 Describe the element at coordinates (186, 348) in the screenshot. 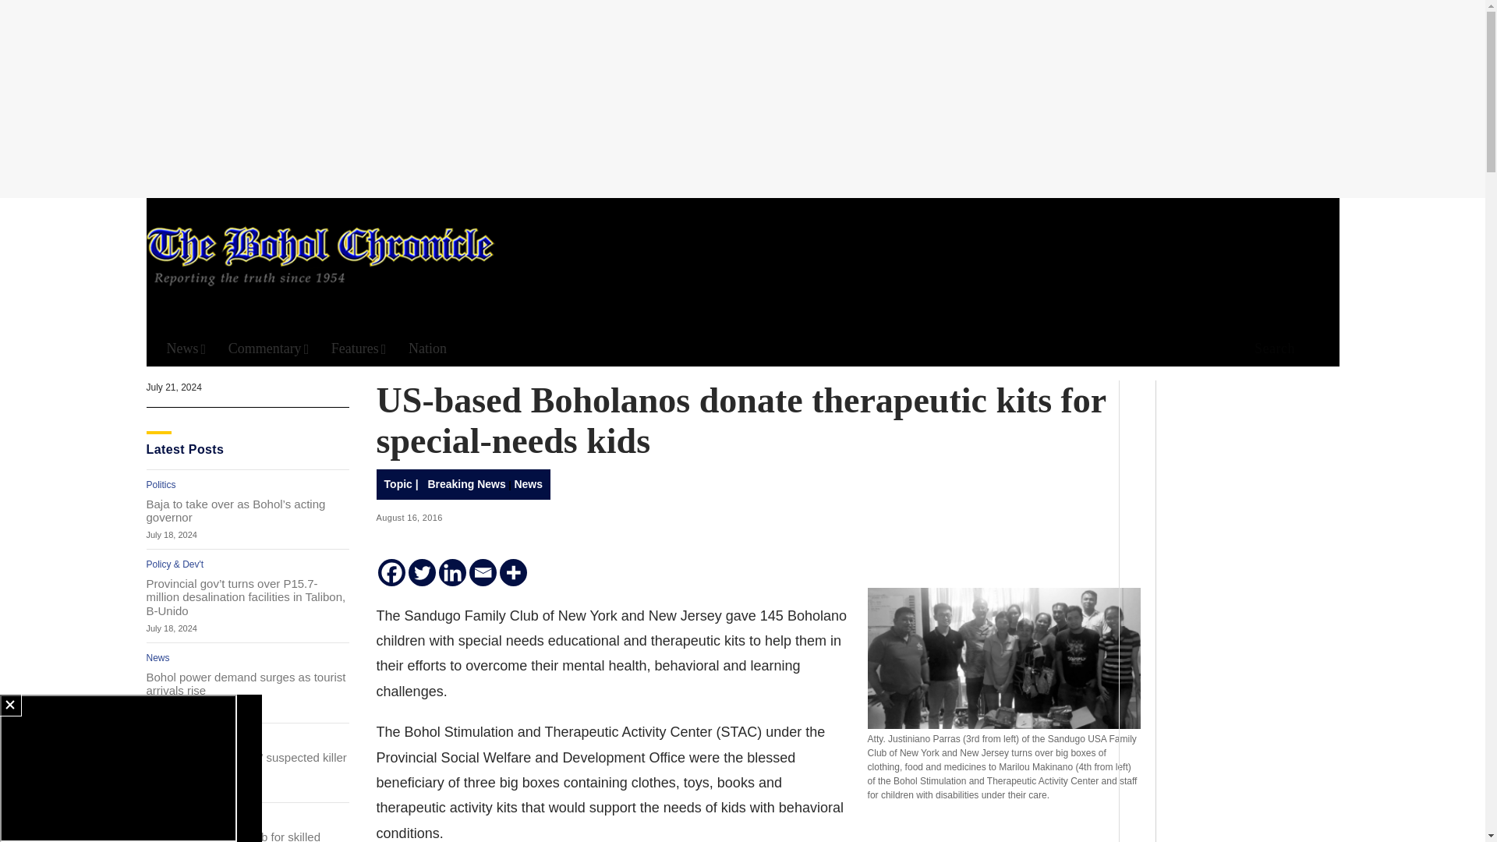

I see `News` at that location.